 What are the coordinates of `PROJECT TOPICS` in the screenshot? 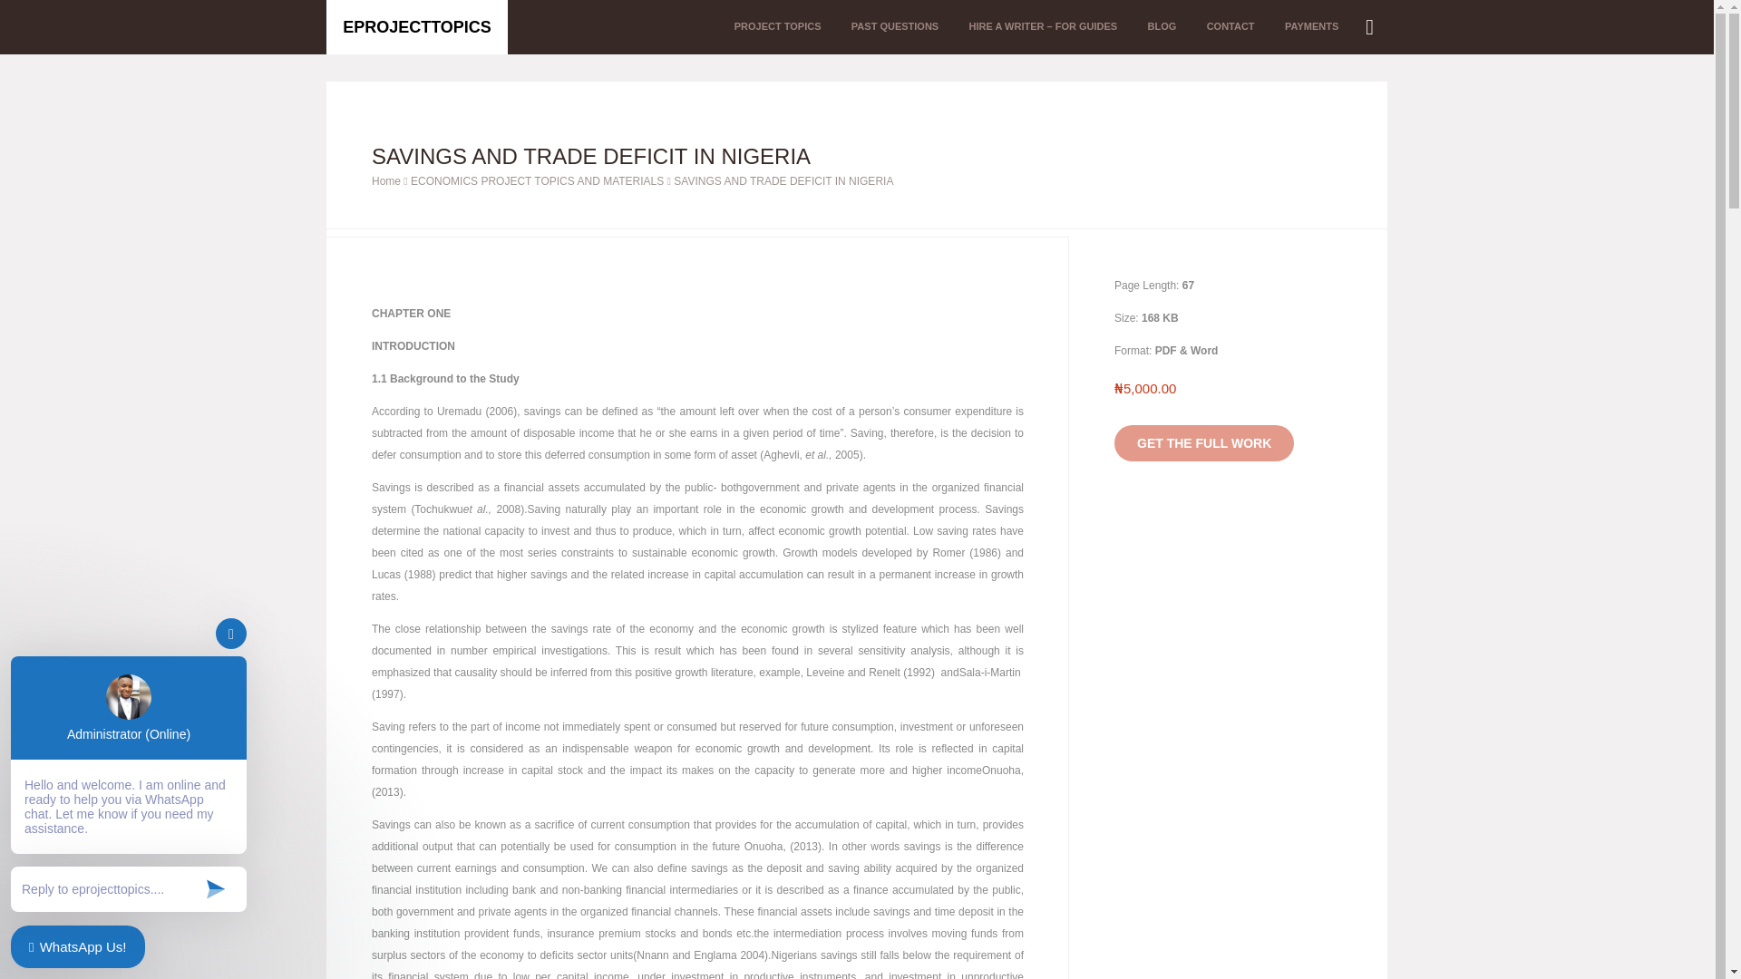 It's located at (778, 27).